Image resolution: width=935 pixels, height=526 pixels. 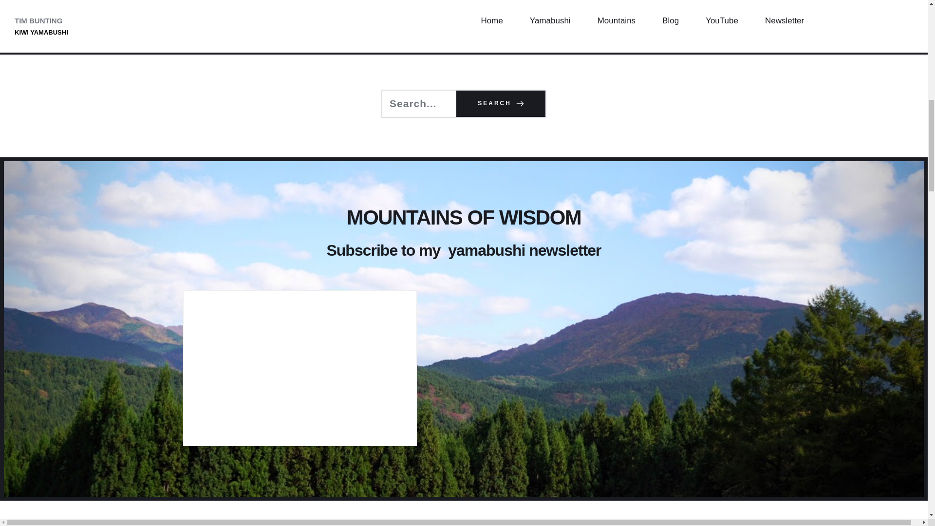 What do you see at coordinates (390, 33) in the screenshot?
I see `What is a Yamabushi? The ancient mountain dwellers of Japan` at bounding box center [390, 33].